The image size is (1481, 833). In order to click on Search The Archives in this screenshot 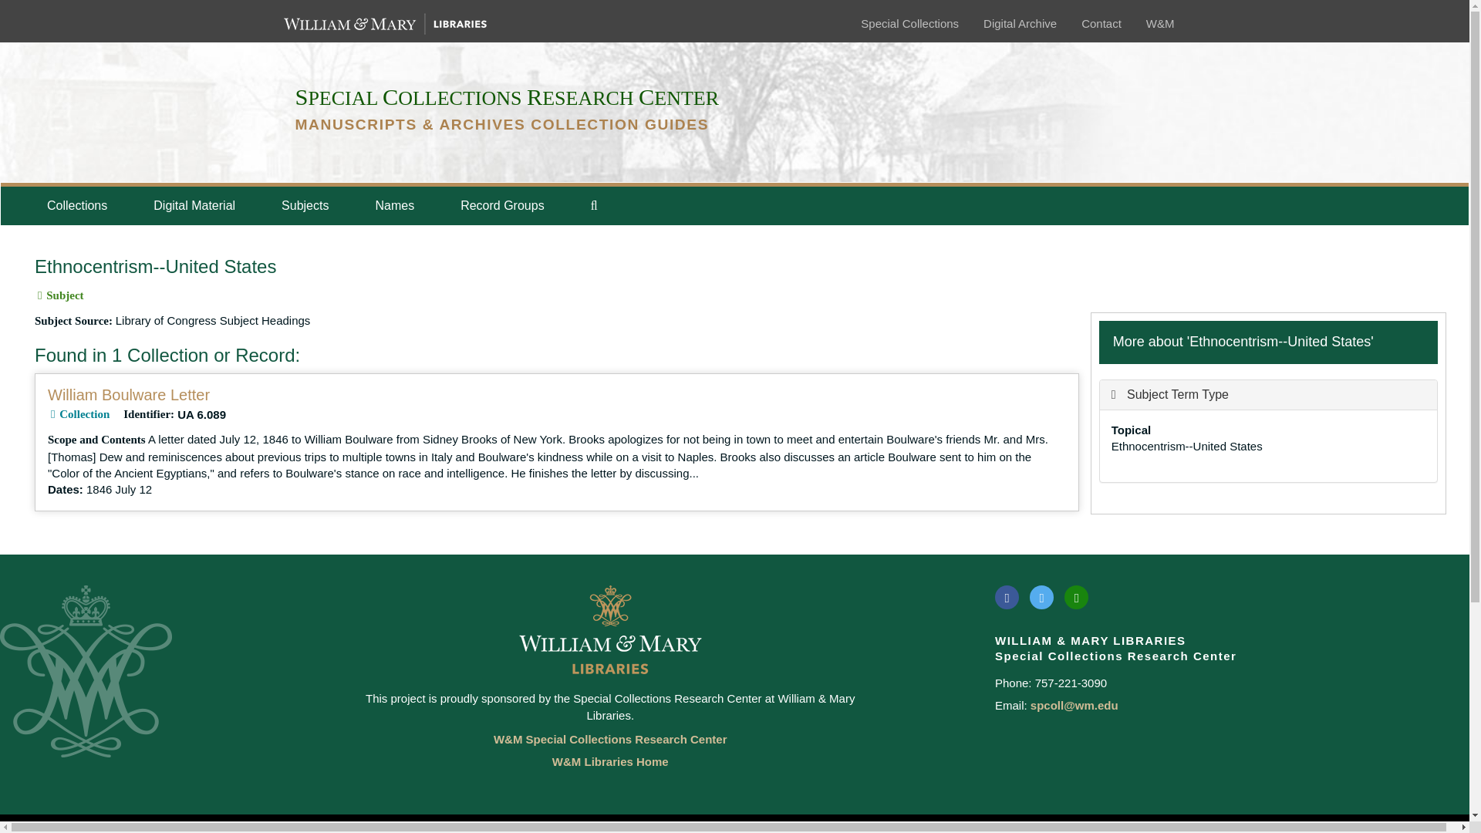, I will do `click(594, 205)`.